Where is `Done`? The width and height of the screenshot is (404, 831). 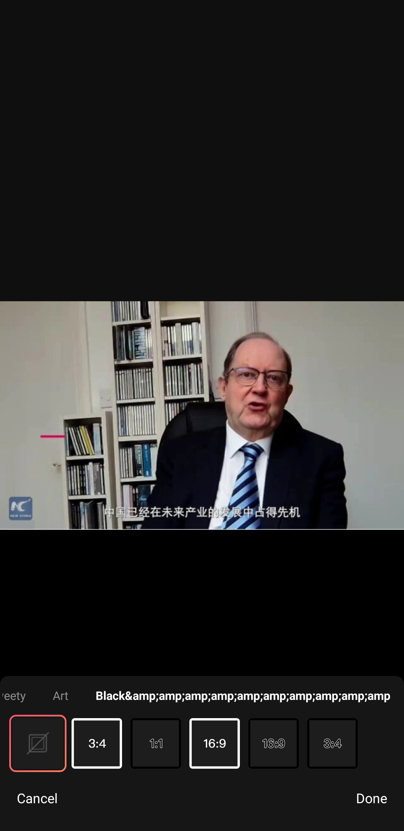
Done is located at coordinates (371, 798).